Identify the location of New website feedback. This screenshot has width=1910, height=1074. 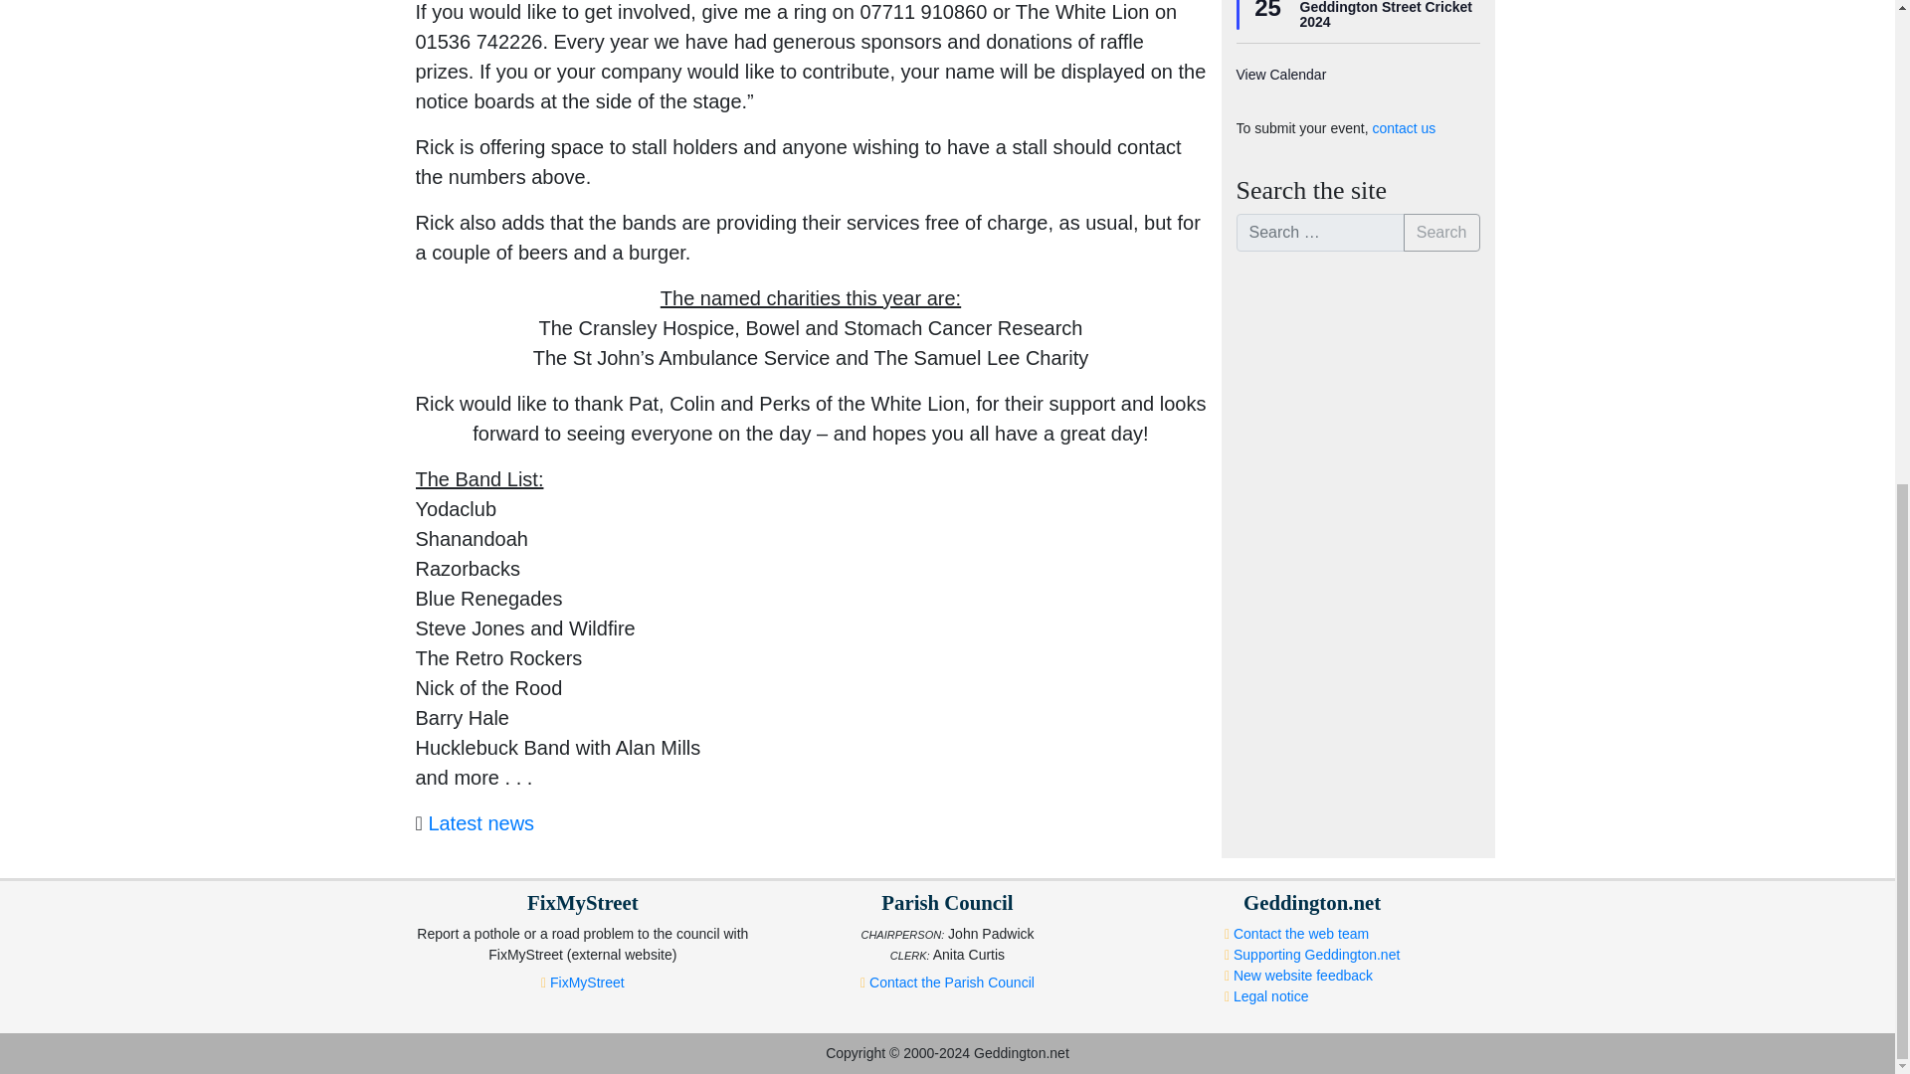
(1303, 976).